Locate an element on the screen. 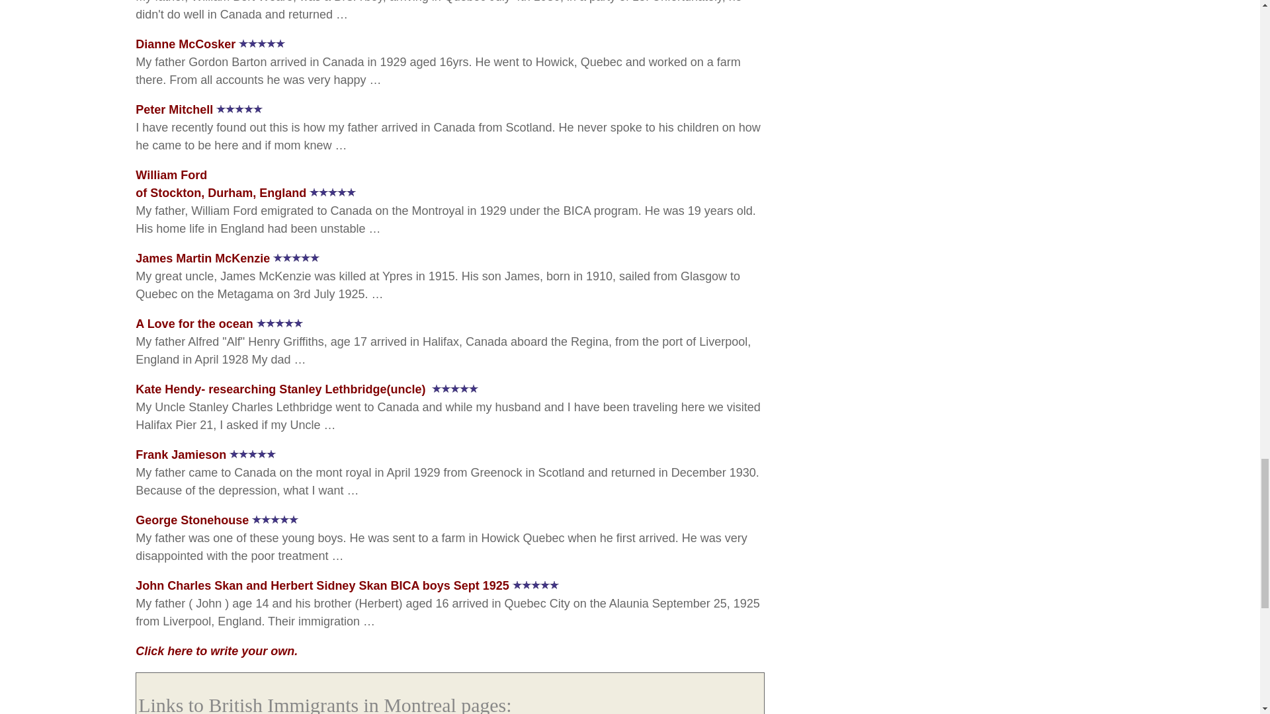 The image size is (1270, 714). George Stonehouse is located at coordinates (175, 110).